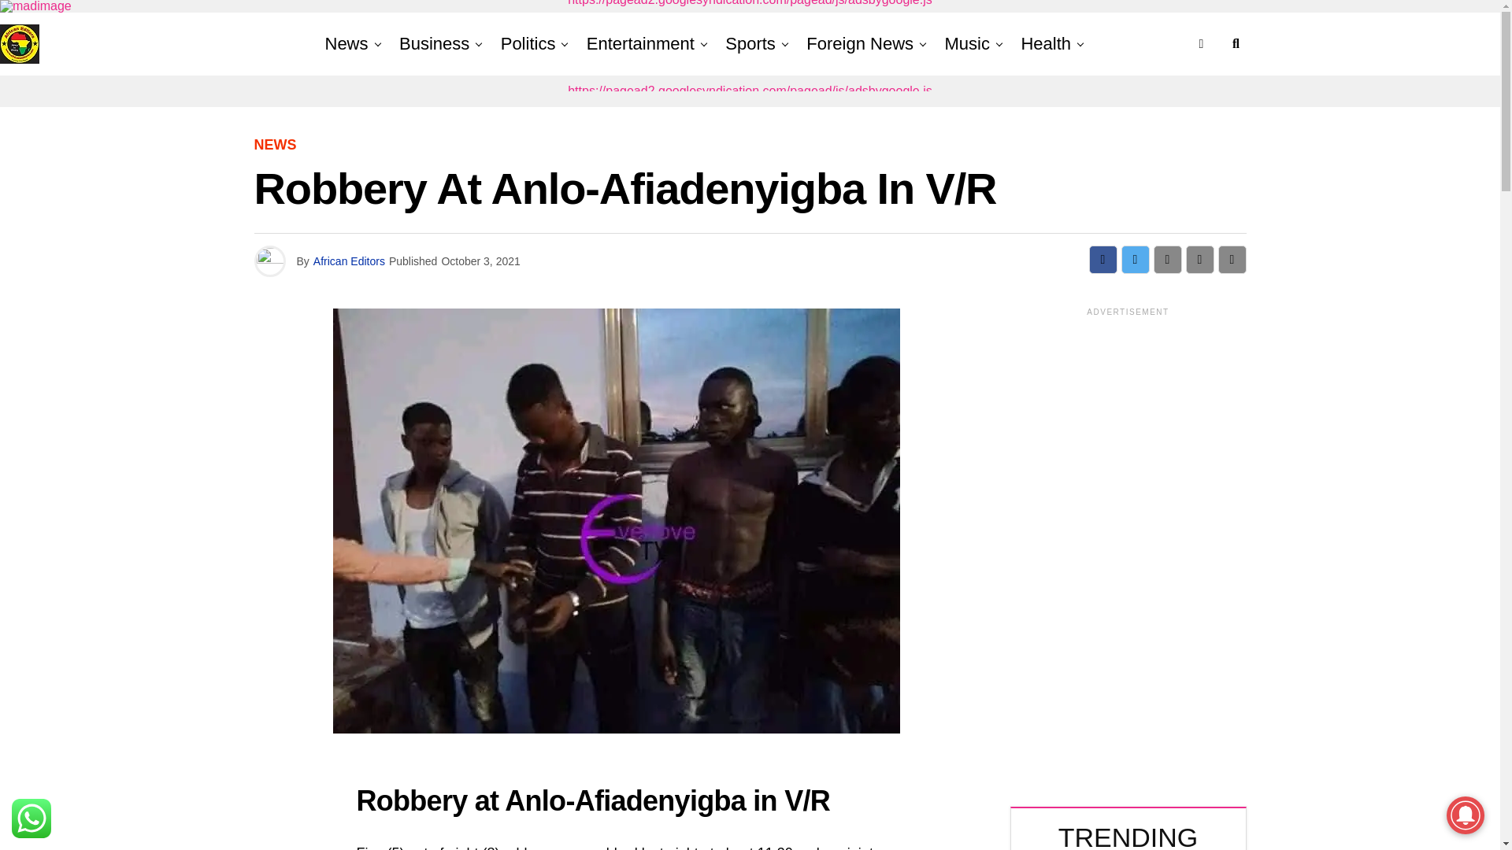 The width and height of the screenshot is (1512, 850). What do you see at coordinates (435, 44) in the screenshot?
I see `Business` at bounding box center [435, 44].